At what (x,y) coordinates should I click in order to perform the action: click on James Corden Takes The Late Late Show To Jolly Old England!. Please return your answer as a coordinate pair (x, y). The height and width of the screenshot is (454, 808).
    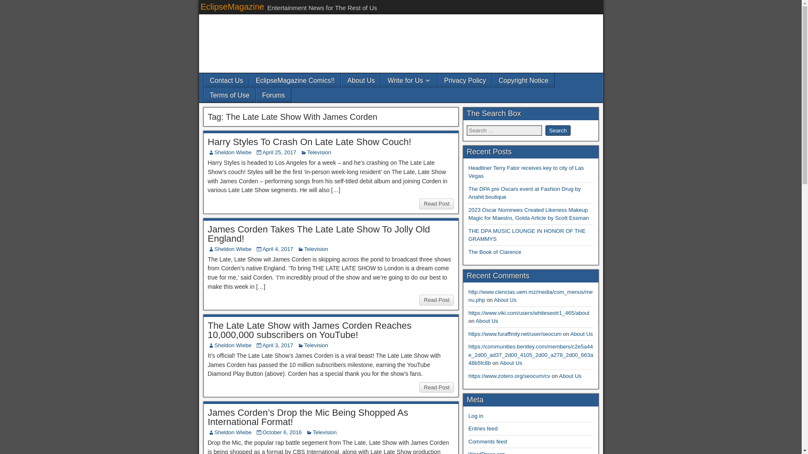
    Looking at the image, I should click on (319, 234).